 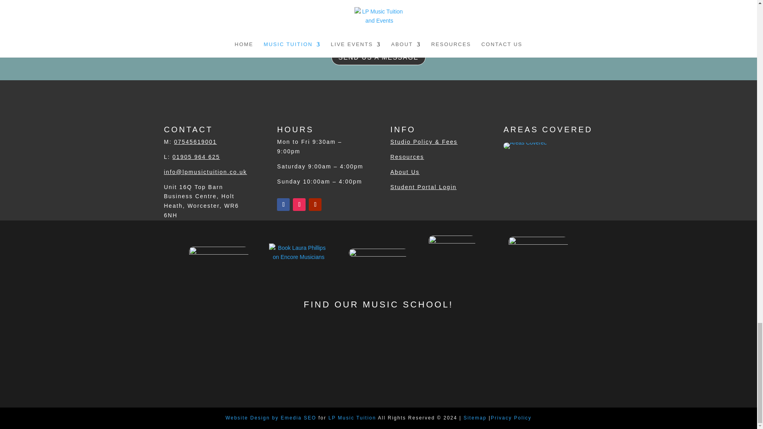 What do you see at coordinates (378, 57) in the screenshot?
I see `SEND US A MESSAGE` at bounding box center [378, 57].